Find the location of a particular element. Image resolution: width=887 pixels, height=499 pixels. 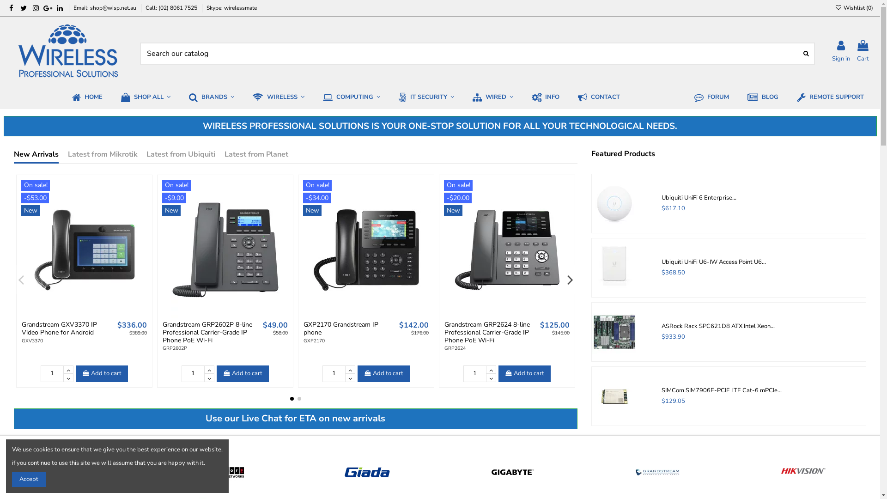

Ubiquiti UniFi 6 Enterprise... is located at coordinates (699, 198).